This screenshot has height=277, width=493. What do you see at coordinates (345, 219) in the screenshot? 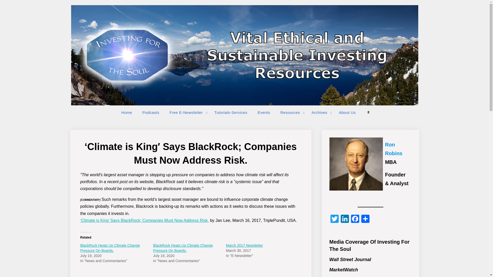
I see `LinkedIn` at bounding box center [345, 219].